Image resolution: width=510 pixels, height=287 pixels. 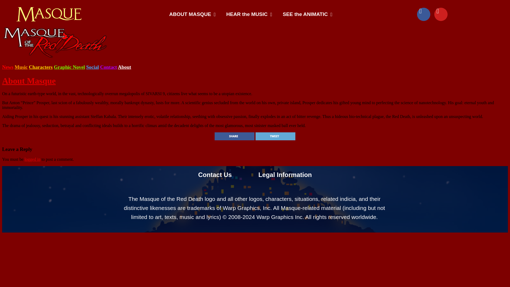 What do you see at coordinates (29, 81) in the screenshot?
I see `About Masque` at bounding box center [29, 81].